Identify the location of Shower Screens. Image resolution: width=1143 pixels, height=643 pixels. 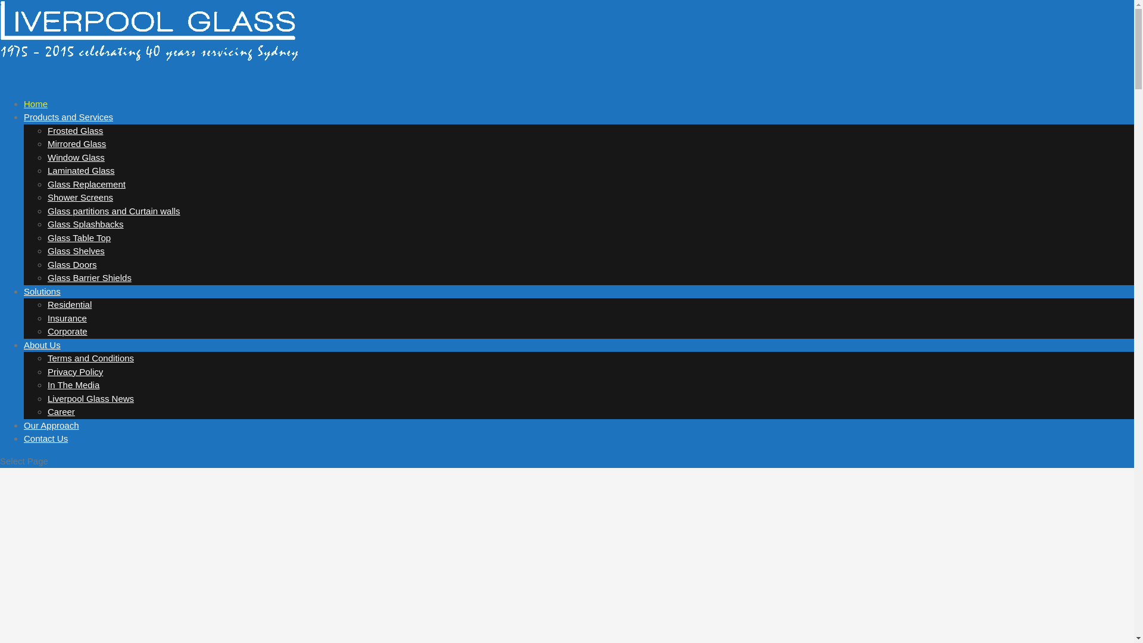
(80, 198).